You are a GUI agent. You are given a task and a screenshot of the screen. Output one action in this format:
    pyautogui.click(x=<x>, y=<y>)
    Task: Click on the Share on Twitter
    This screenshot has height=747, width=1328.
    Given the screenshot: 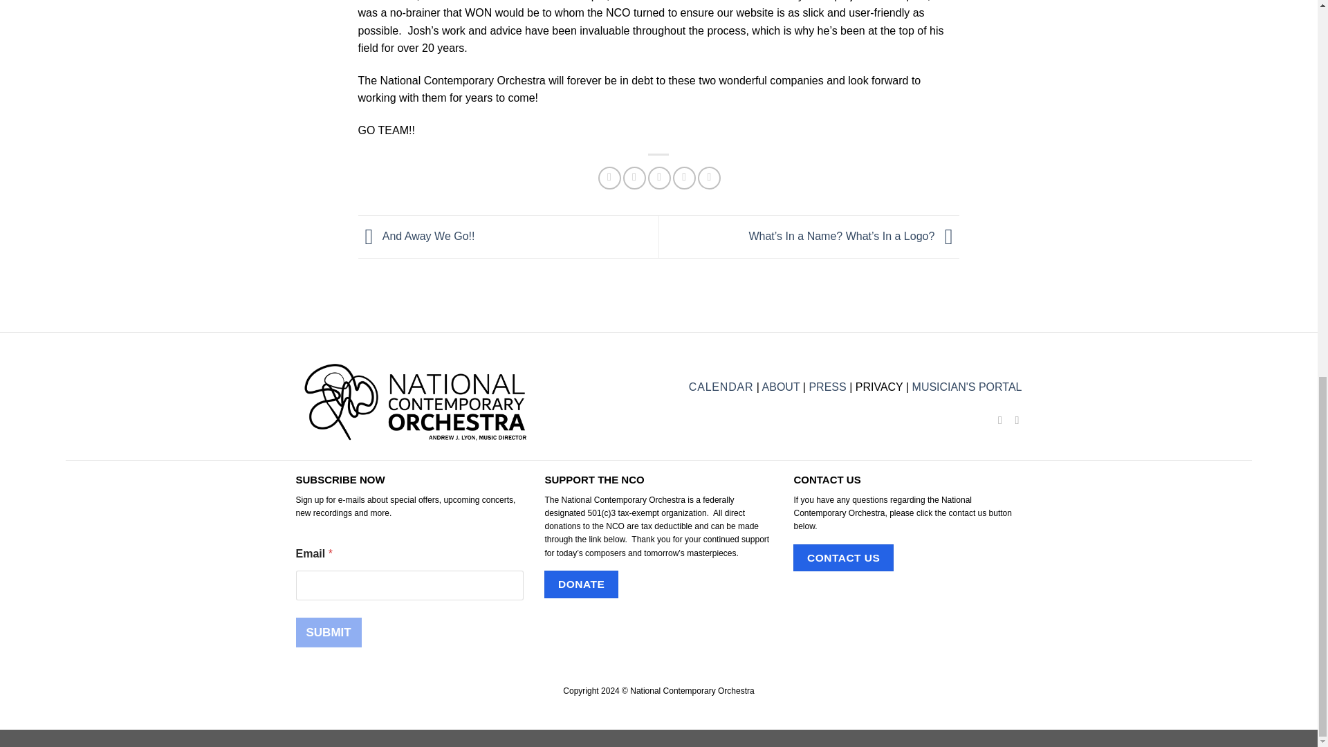 What is the action you would take?
    pyautogui.click(x=634, y=178)
    